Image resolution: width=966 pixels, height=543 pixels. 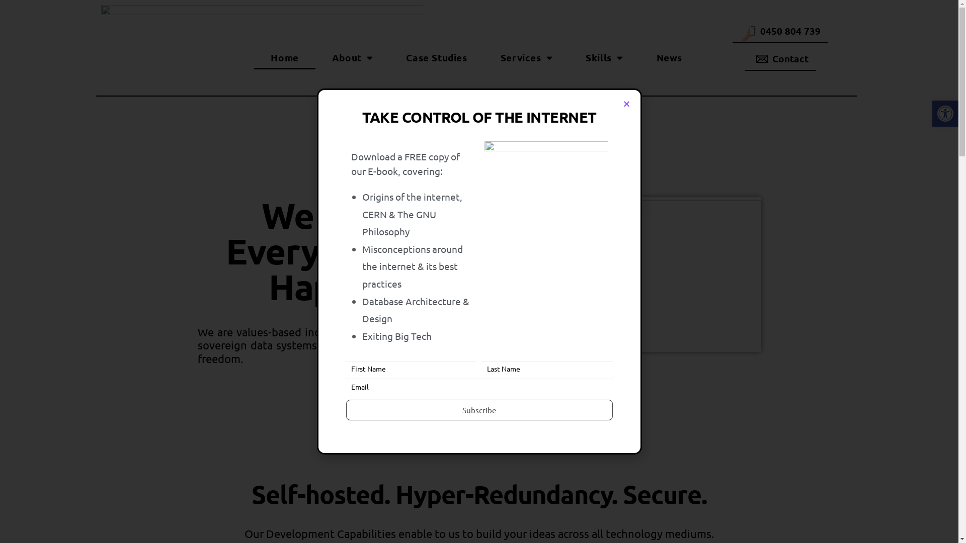 I want to click on Open toolbar
Accessibility Tools, so click(x=945, y=114).